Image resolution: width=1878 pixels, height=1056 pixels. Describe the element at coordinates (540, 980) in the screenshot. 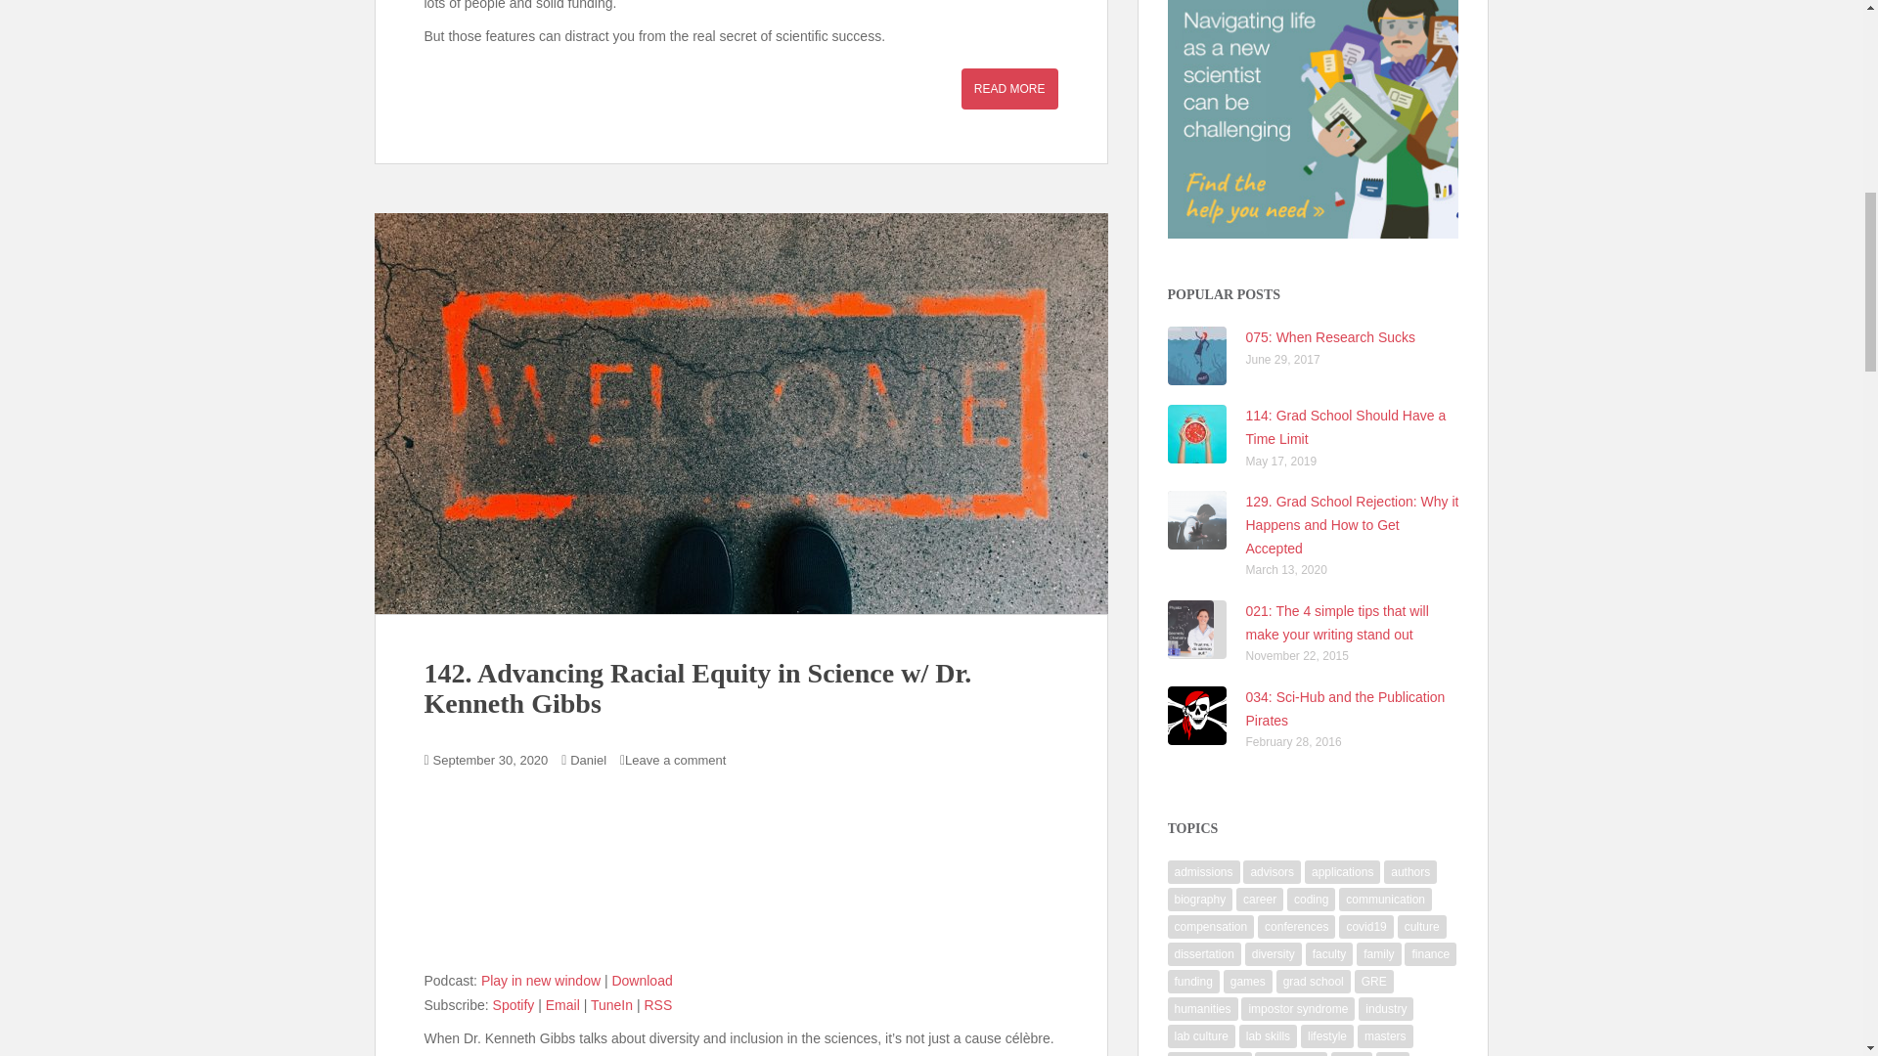

I see `Play in new window` at that location.